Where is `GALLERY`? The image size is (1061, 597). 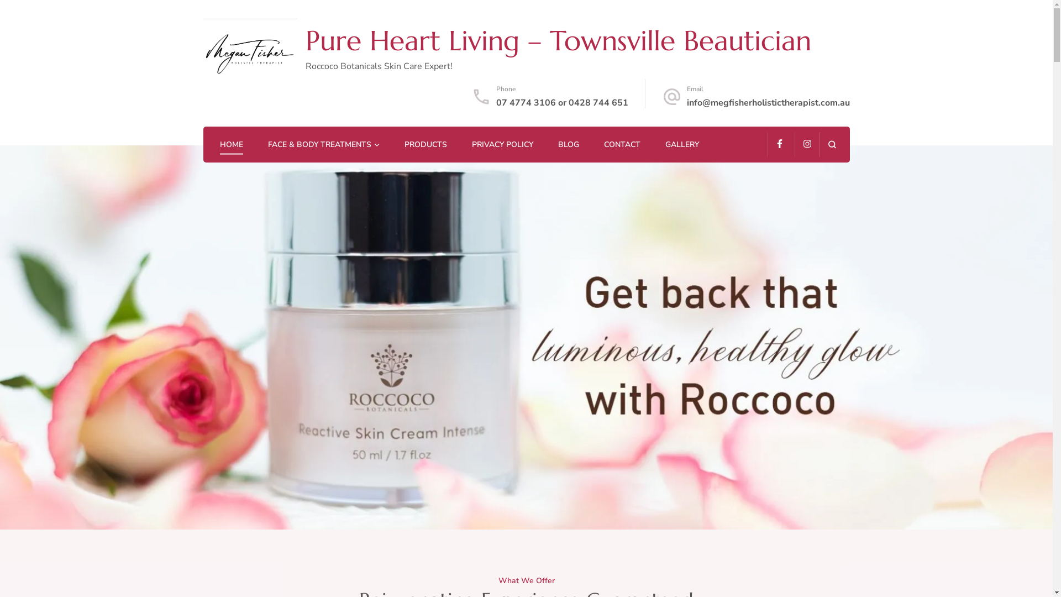 GALLERY is located at coordinates (682, 145).